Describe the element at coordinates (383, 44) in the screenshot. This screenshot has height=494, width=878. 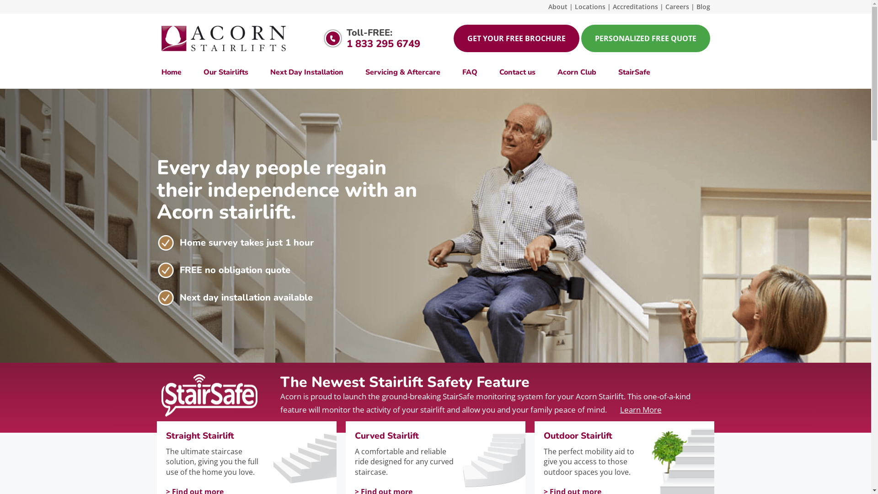
I see `1 833 295 6749` at that location.